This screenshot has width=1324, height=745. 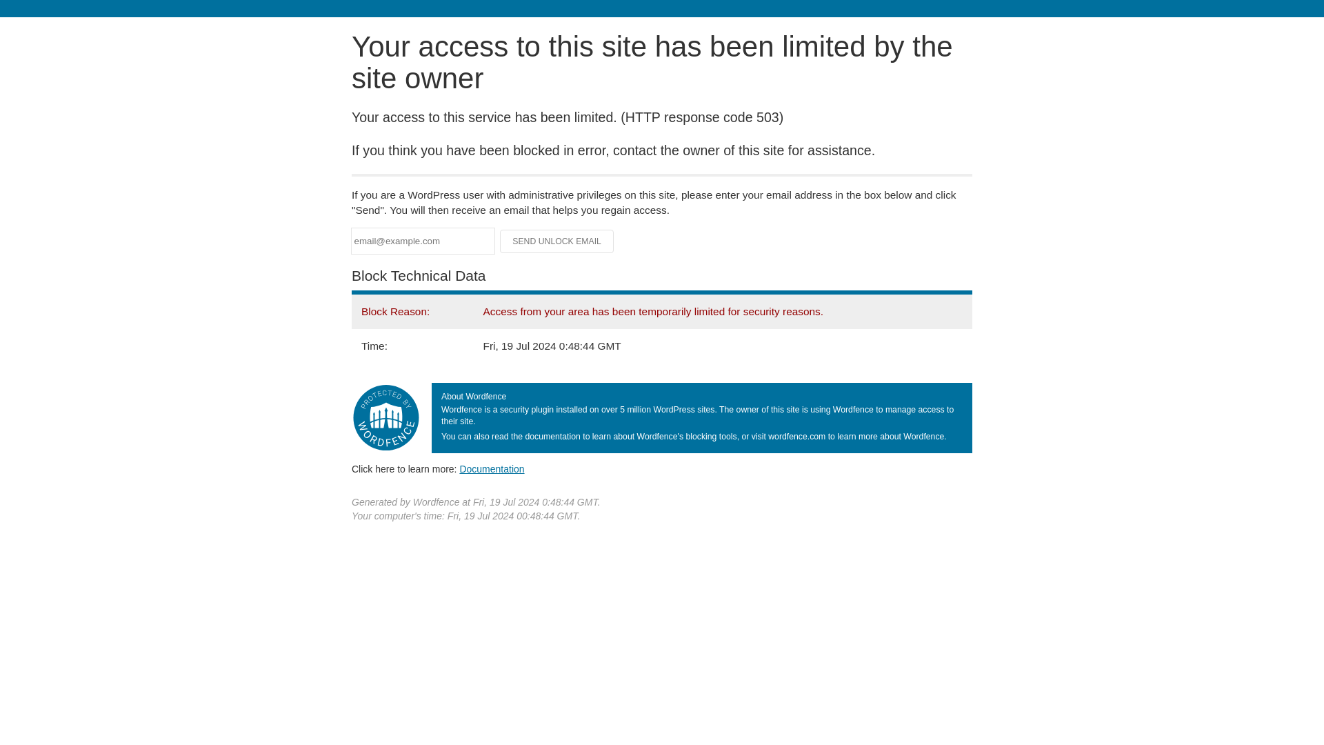 I want to click on Send Unlock Email, so click(x=557, y=241).